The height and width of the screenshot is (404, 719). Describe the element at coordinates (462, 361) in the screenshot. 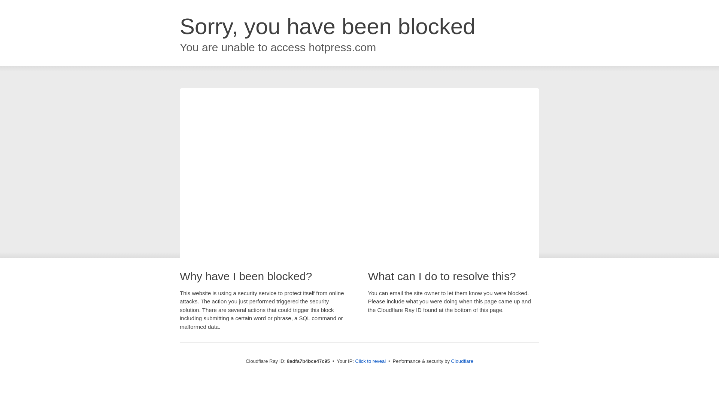

I see `Cloudflare` at that location.